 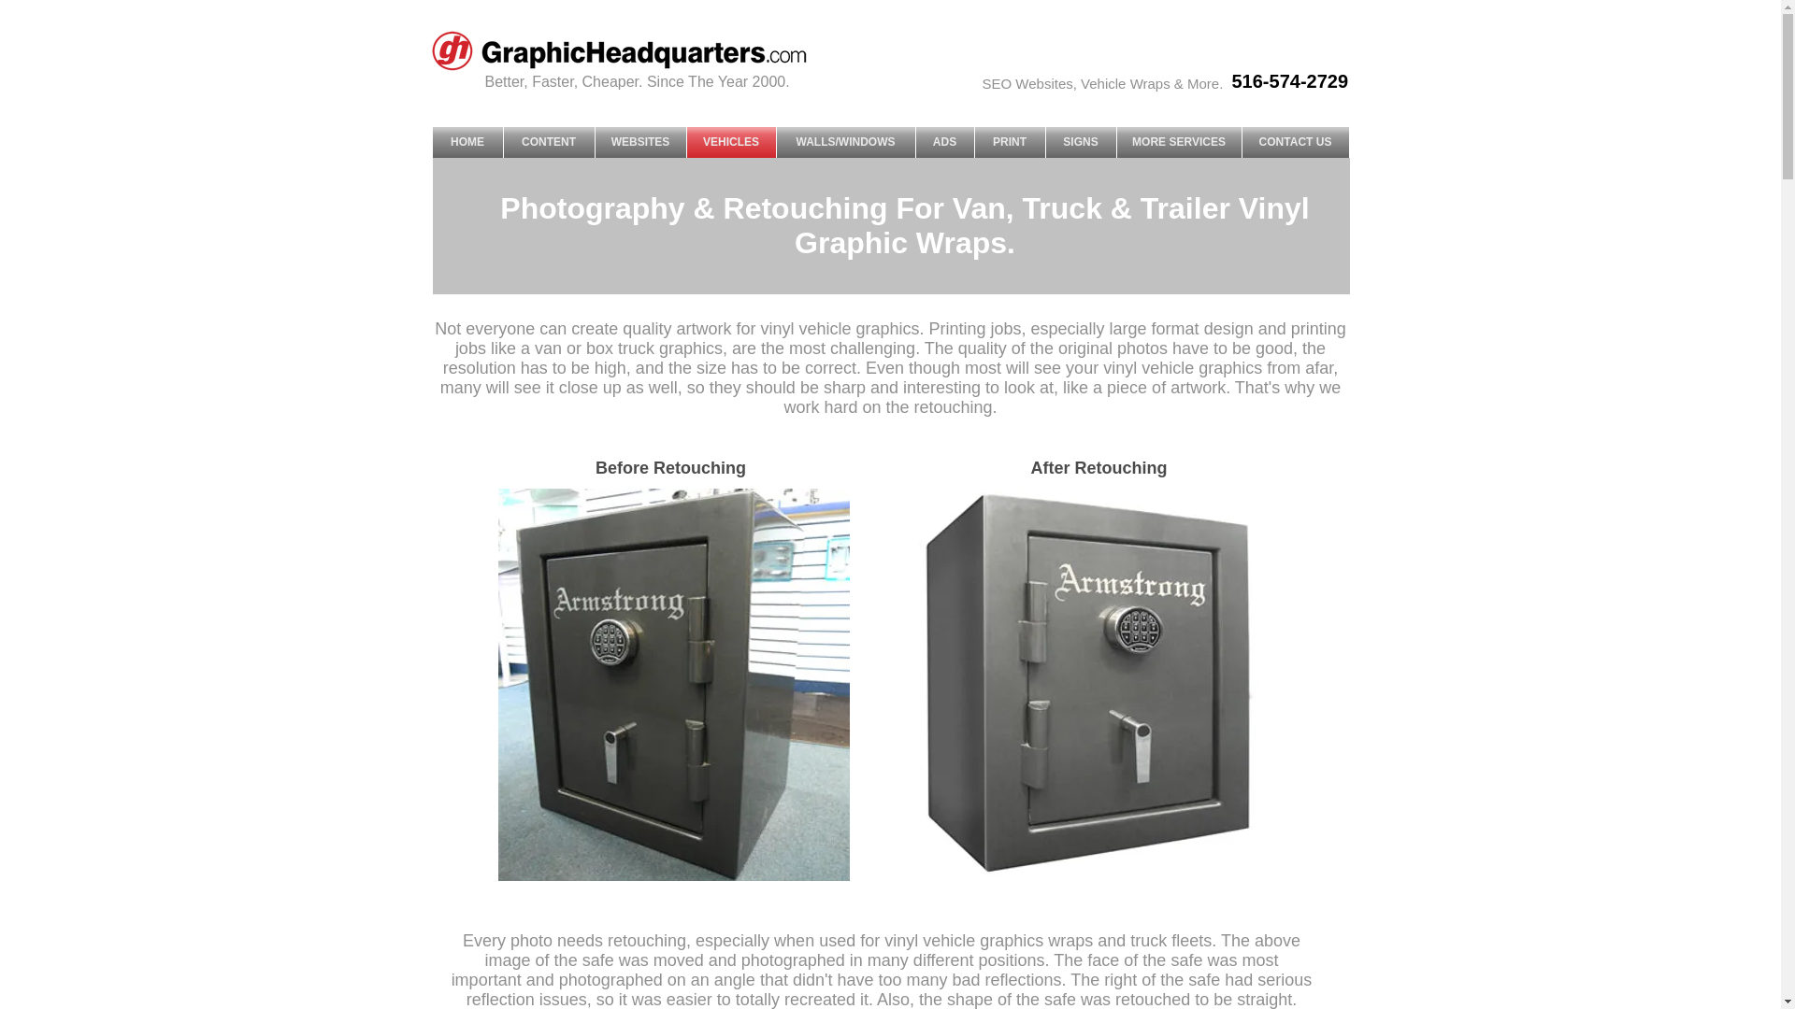 I want to click on ADS, so click(x=944, y=142).